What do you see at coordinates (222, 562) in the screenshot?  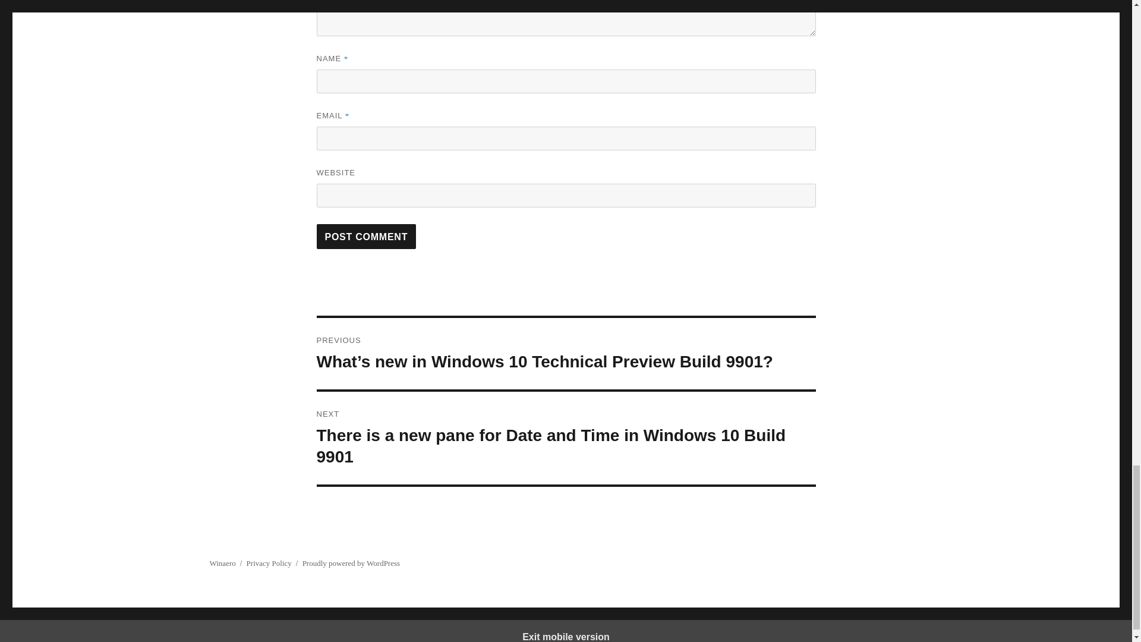 I see `Winaero` at bounding box center [222, 562].